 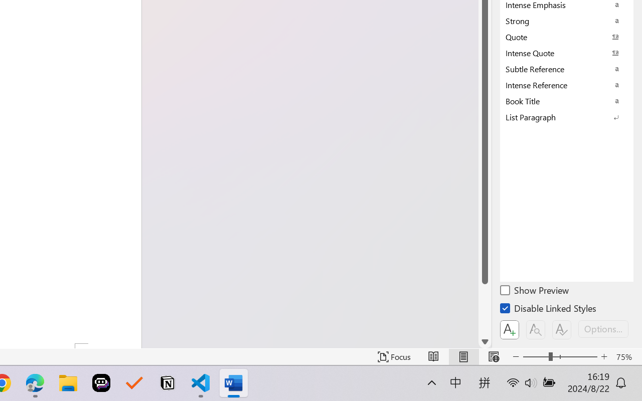 I want to click on Intense Quote, so click(x=567, y=53).